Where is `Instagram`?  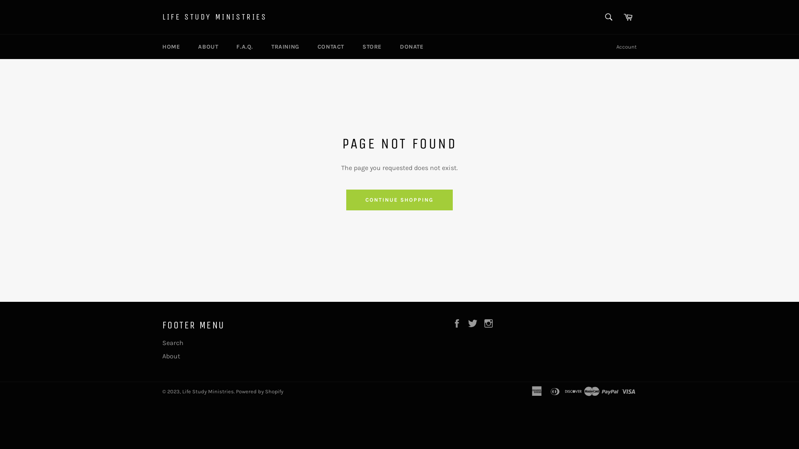 Instagram is located at coordinates (491, 323).